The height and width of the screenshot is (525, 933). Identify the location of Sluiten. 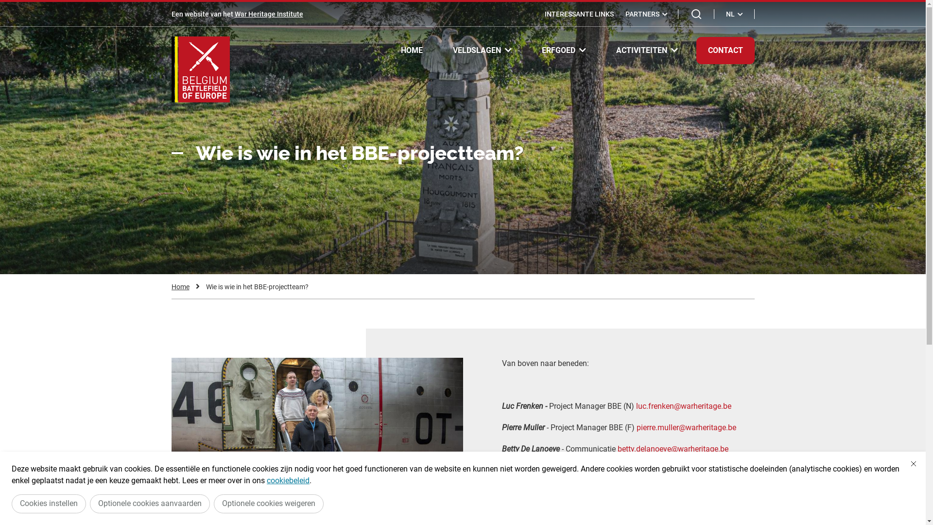
(914, 464).